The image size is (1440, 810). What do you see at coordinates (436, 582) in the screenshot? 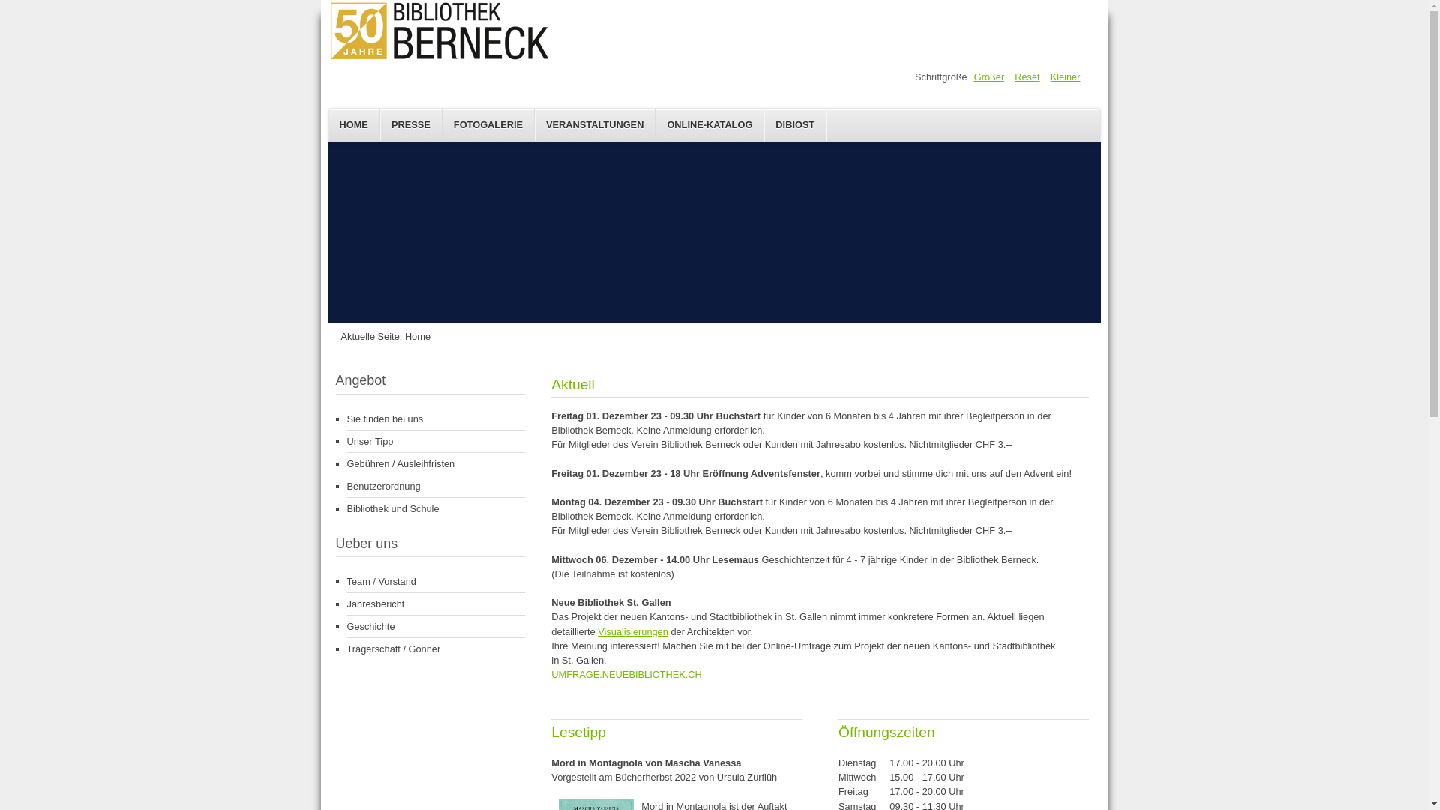
I see `Team / Vorstand` at bounding box center [436, 582].